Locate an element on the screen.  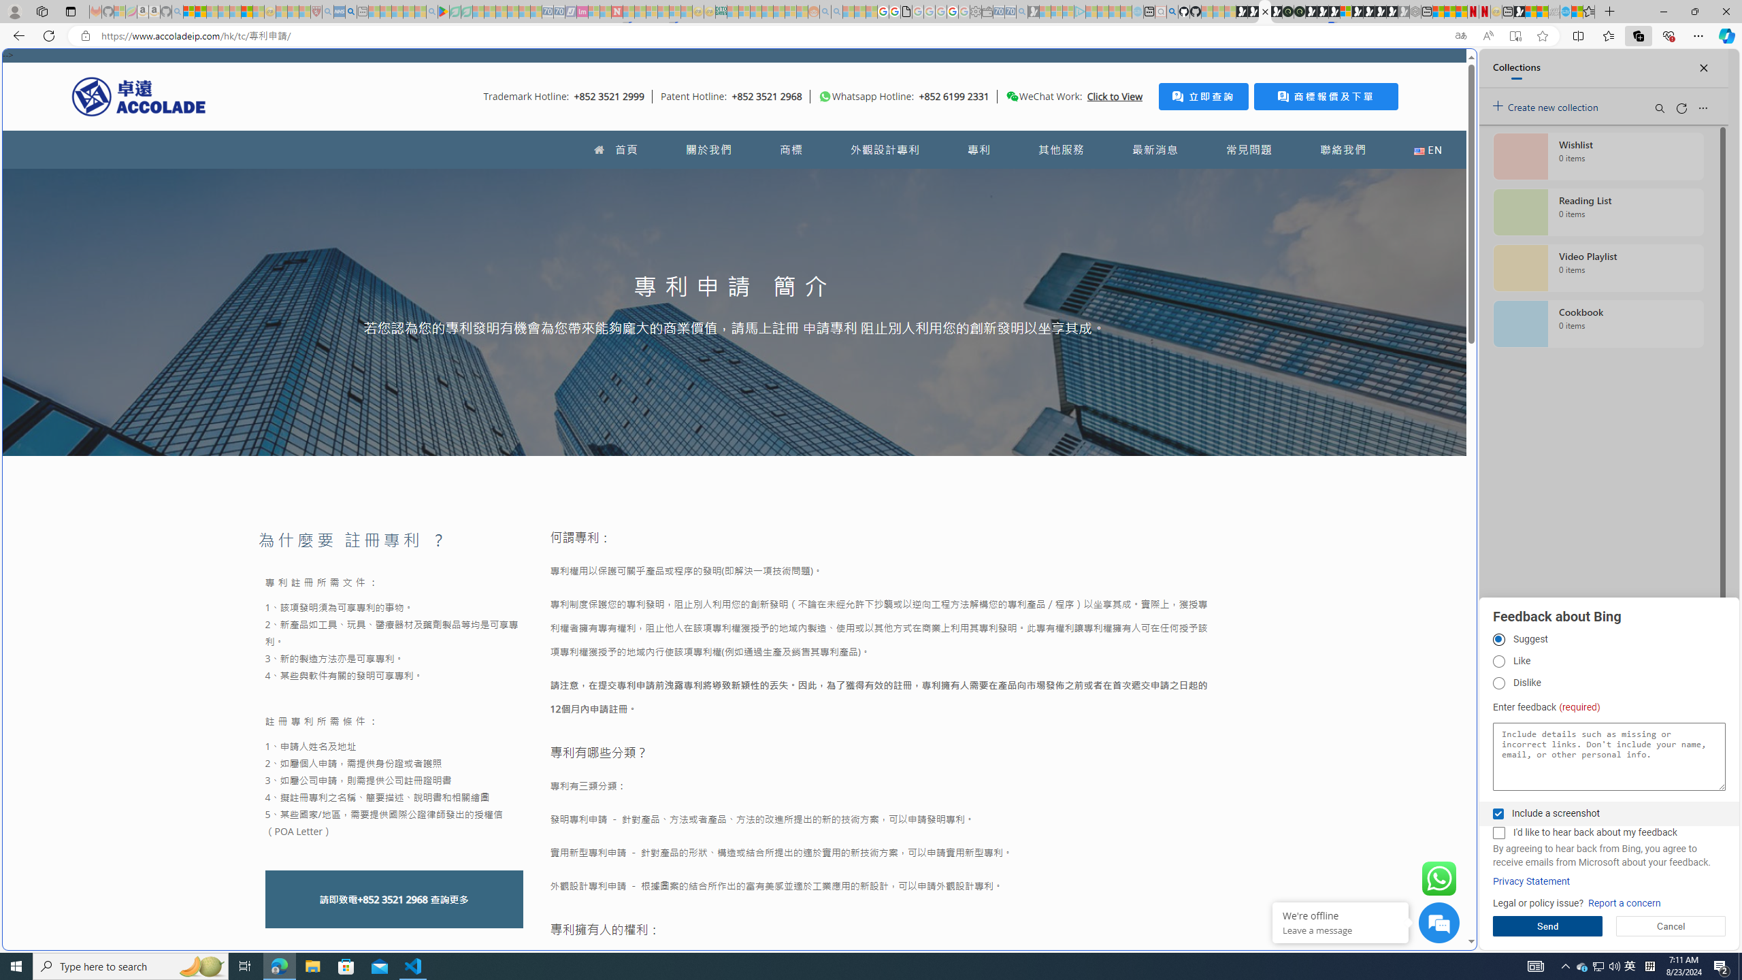
I'd like to hear back about my feedback is located at coordinates (1498, 833).